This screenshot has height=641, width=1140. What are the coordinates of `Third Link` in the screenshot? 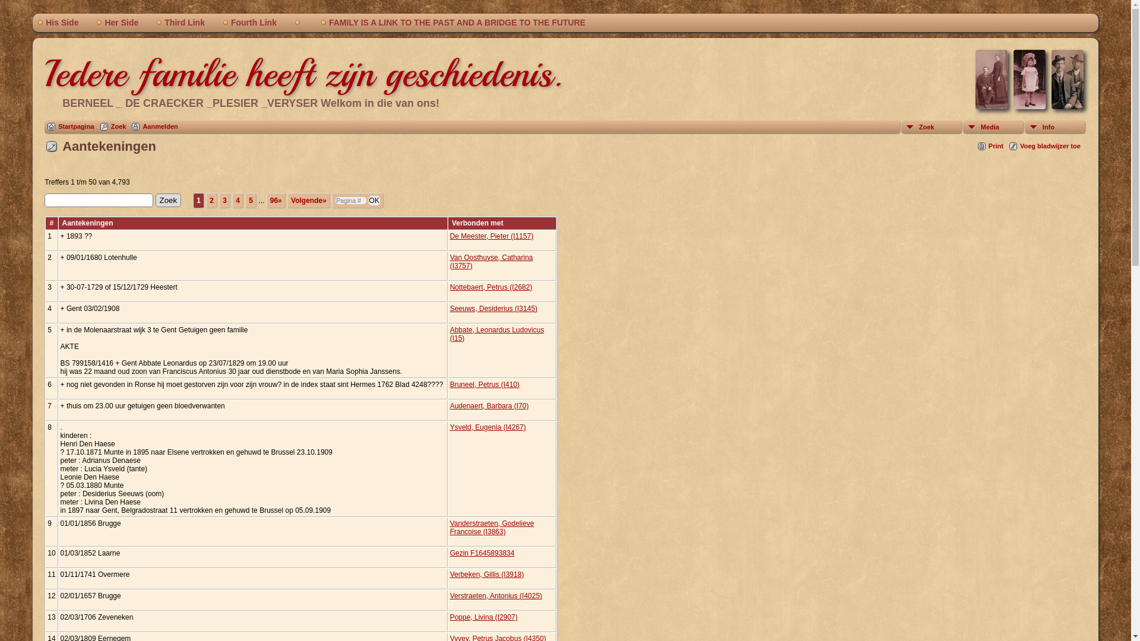 It's located at (185, 23).